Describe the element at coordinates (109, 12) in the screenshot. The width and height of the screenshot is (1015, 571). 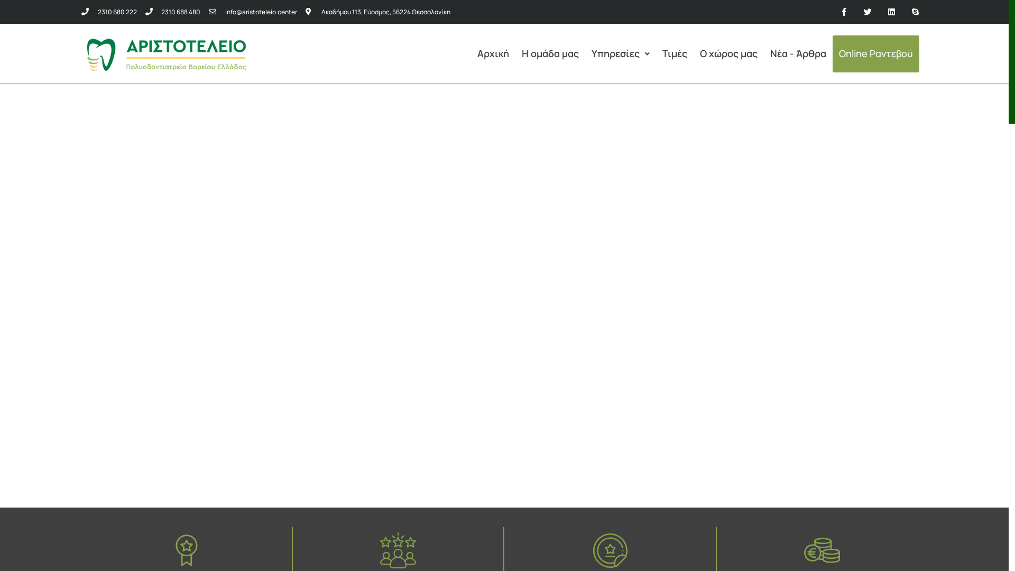
I see `2310 680 222` at that location.